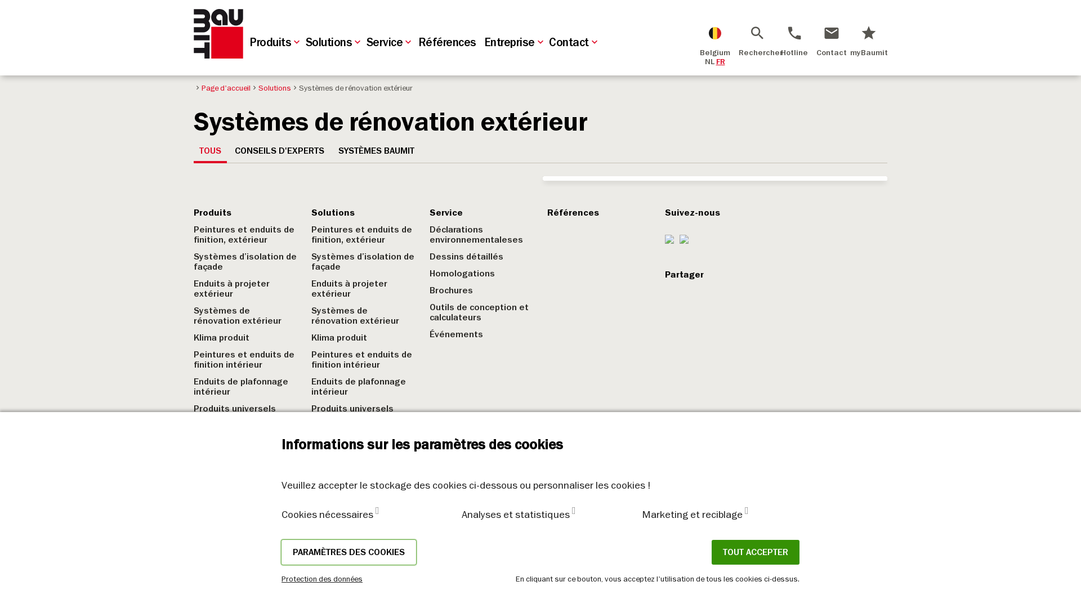 The width and height of the screenshot is (1081, 608). Describe the element at coordinates (229, 511) in the screenshot. I see `Infos sur Baumit` at that location.